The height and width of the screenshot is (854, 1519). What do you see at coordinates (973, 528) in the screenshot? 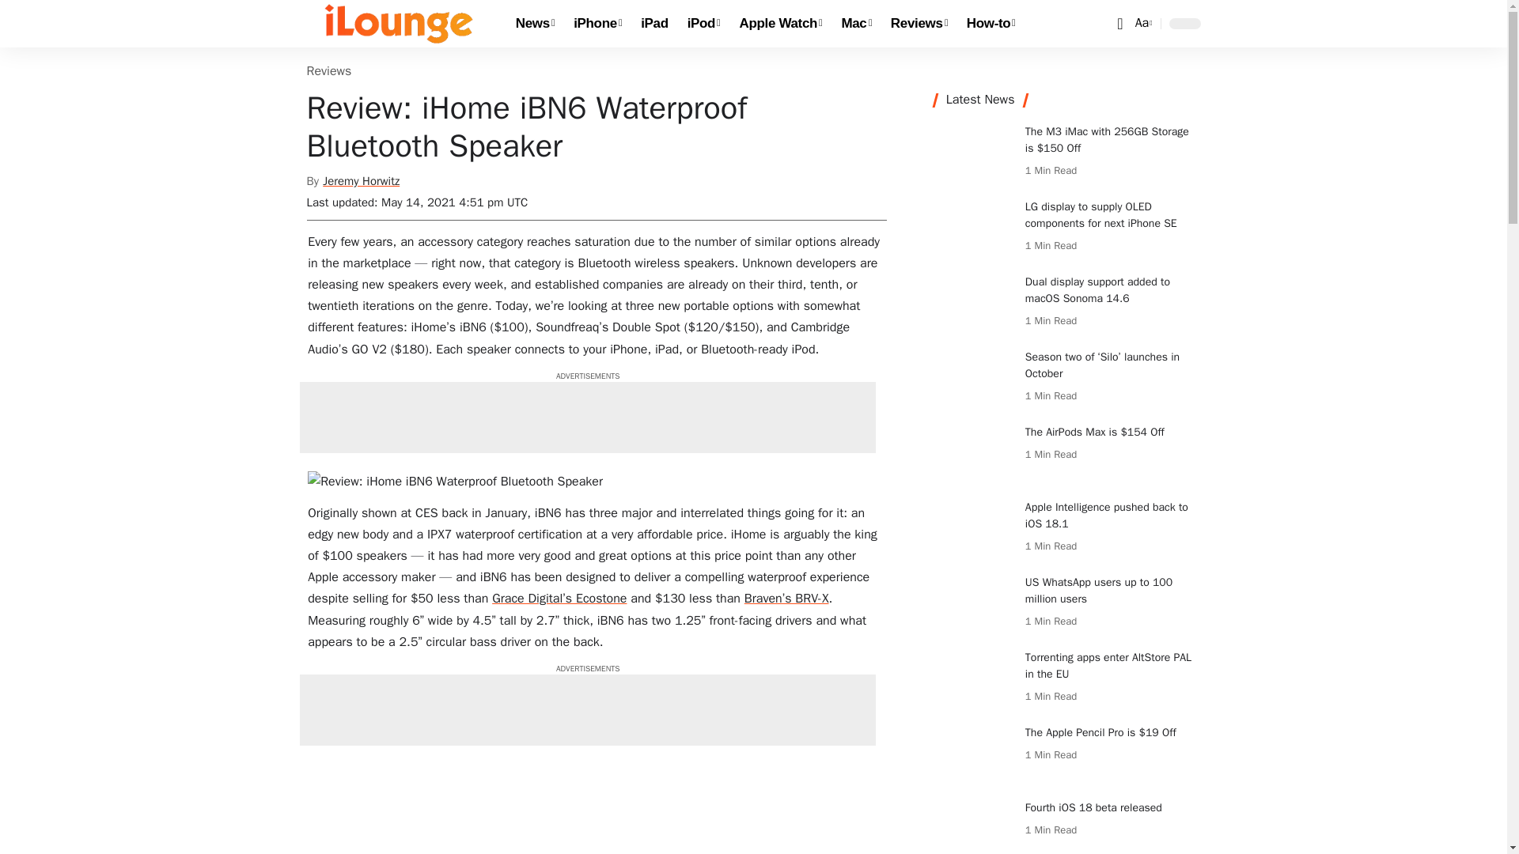
I see `Apple Intelligence pushed back to iOS 18.1` at bounding box center [973, 528].